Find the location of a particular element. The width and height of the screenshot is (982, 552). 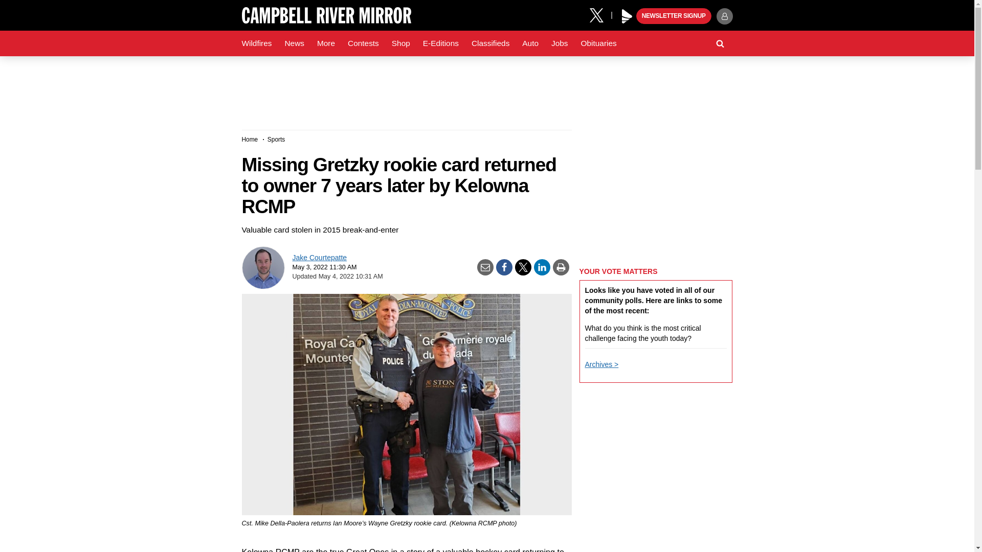

Wildfires is located at coordinates (257, 43).